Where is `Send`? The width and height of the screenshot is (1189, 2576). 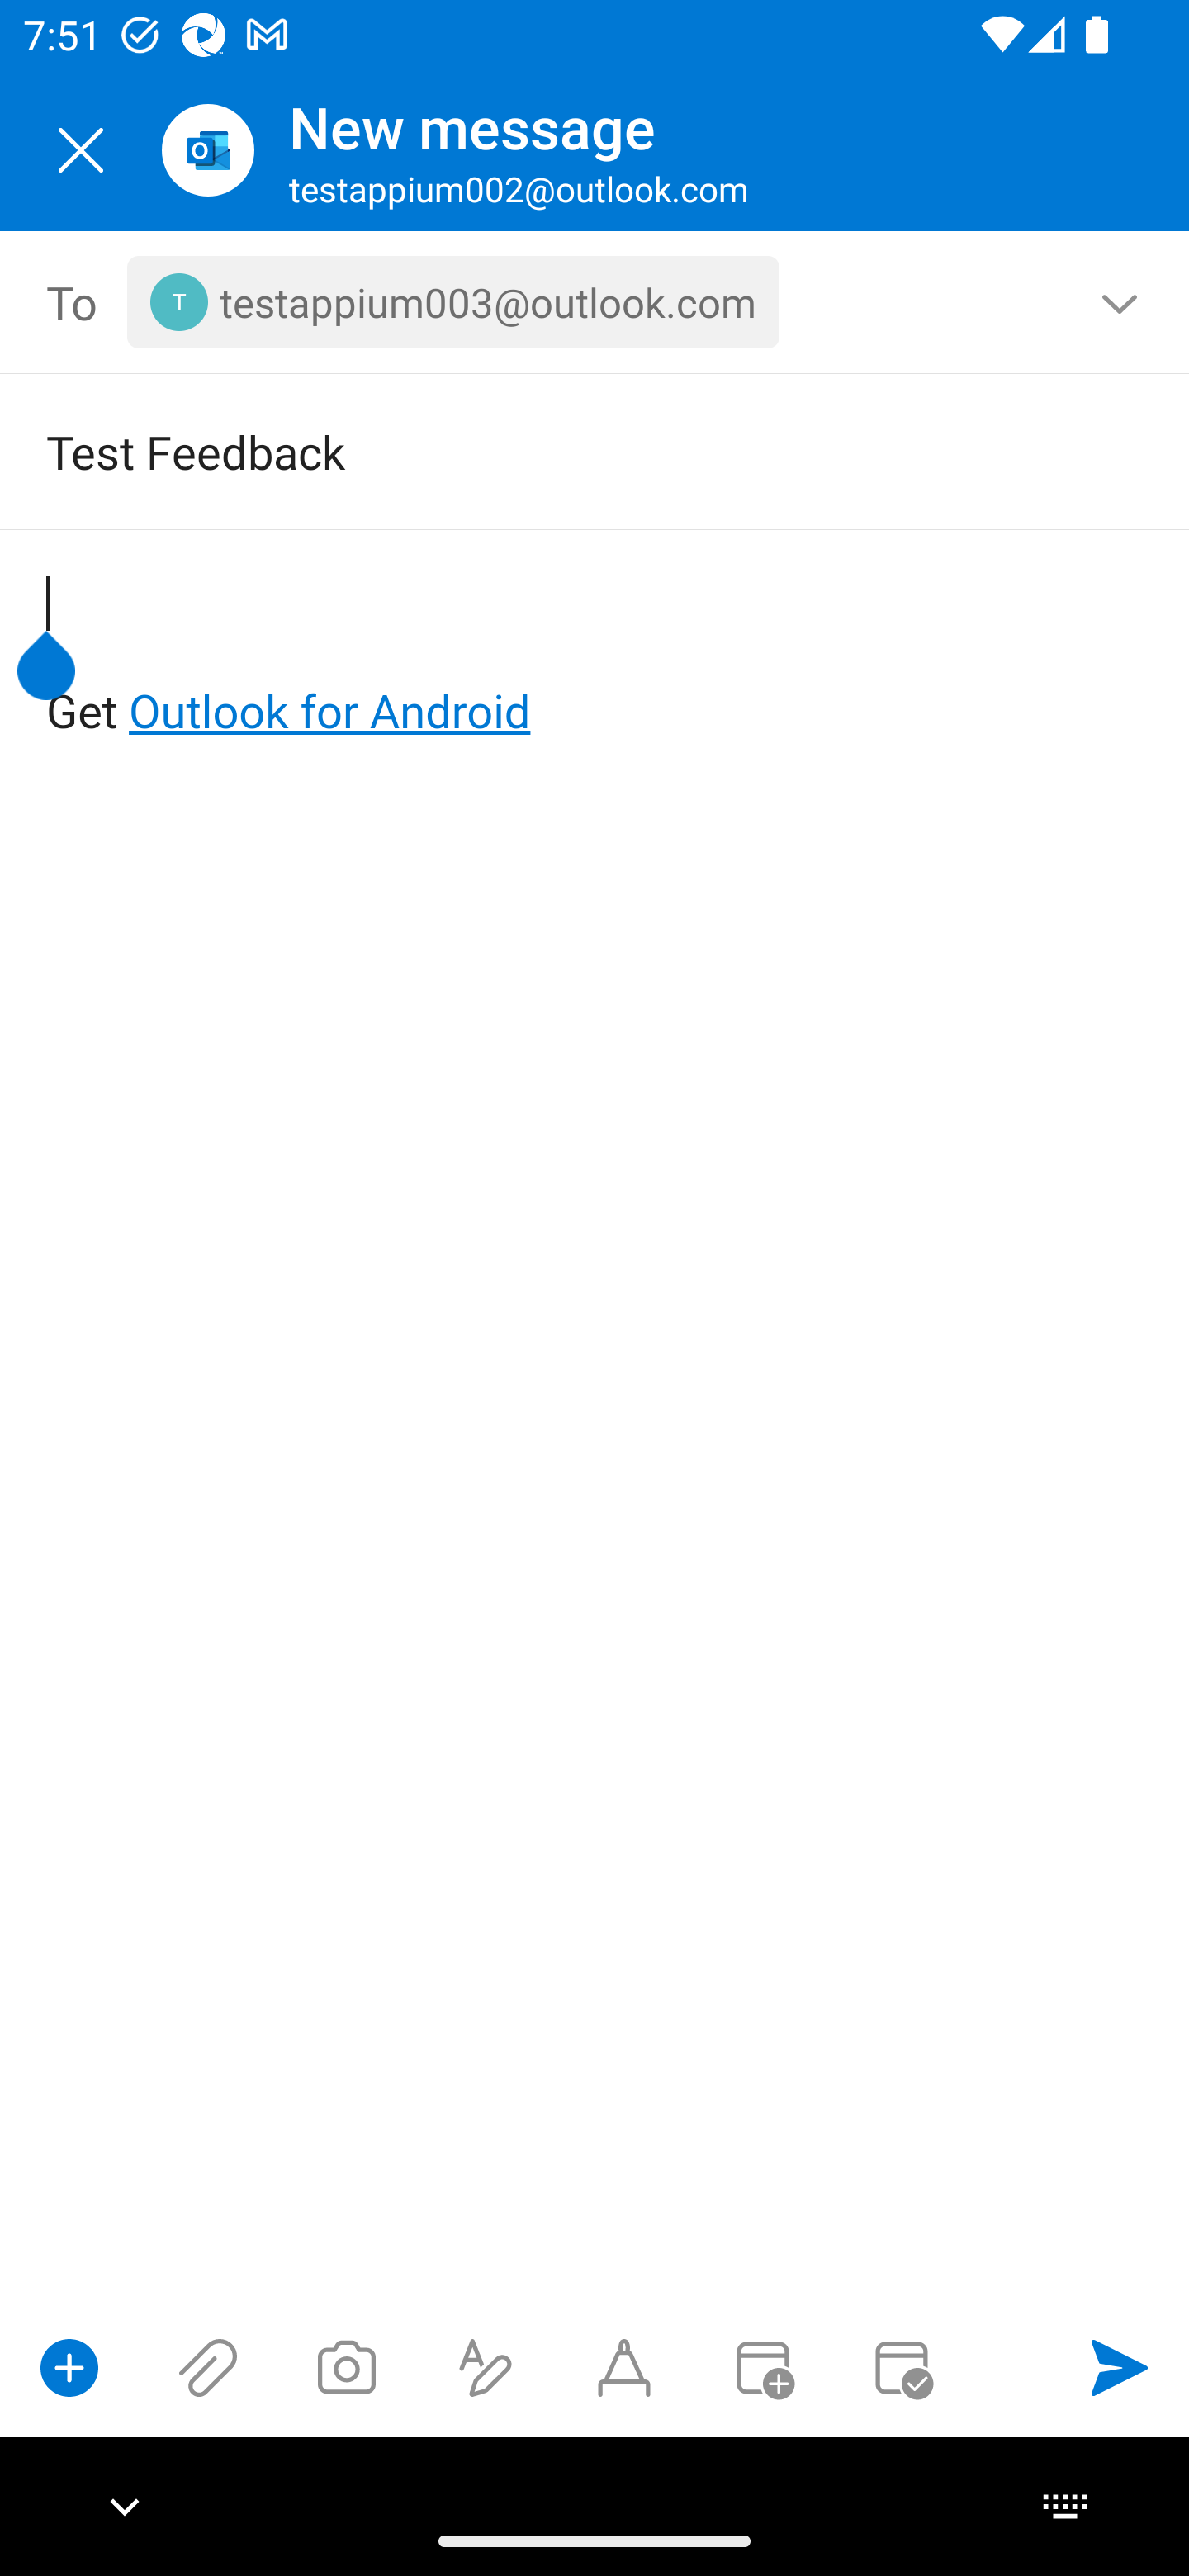 Send is located at coordinates (1120, 2367).